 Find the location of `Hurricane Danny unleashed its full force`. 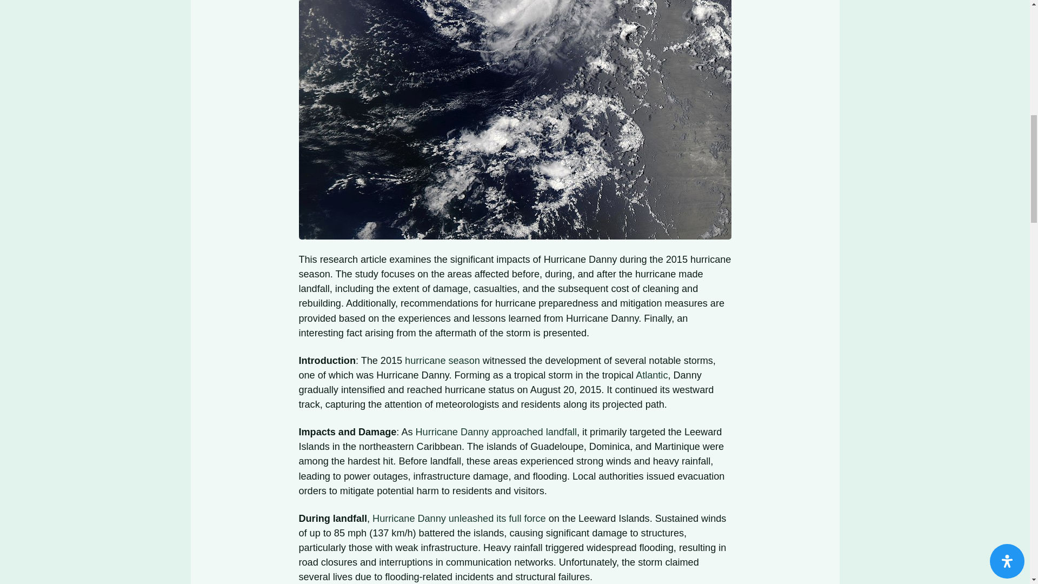

Hurricane Danny unleashed its full force is located at coordinates (459, 518).